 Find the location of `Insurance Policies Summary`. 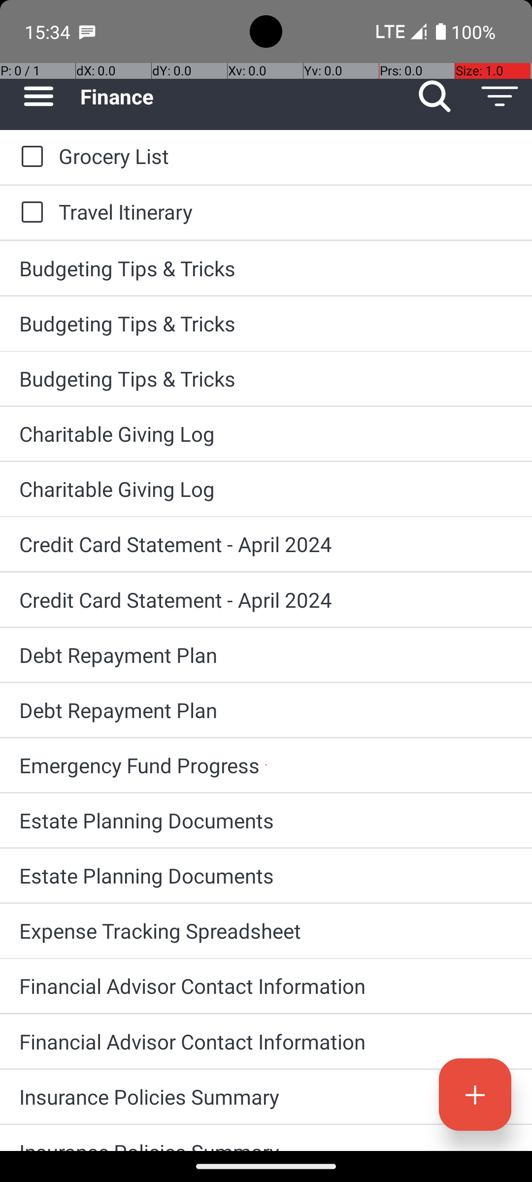

Insurance Policies Summary is located at coordinates (266, 1096).